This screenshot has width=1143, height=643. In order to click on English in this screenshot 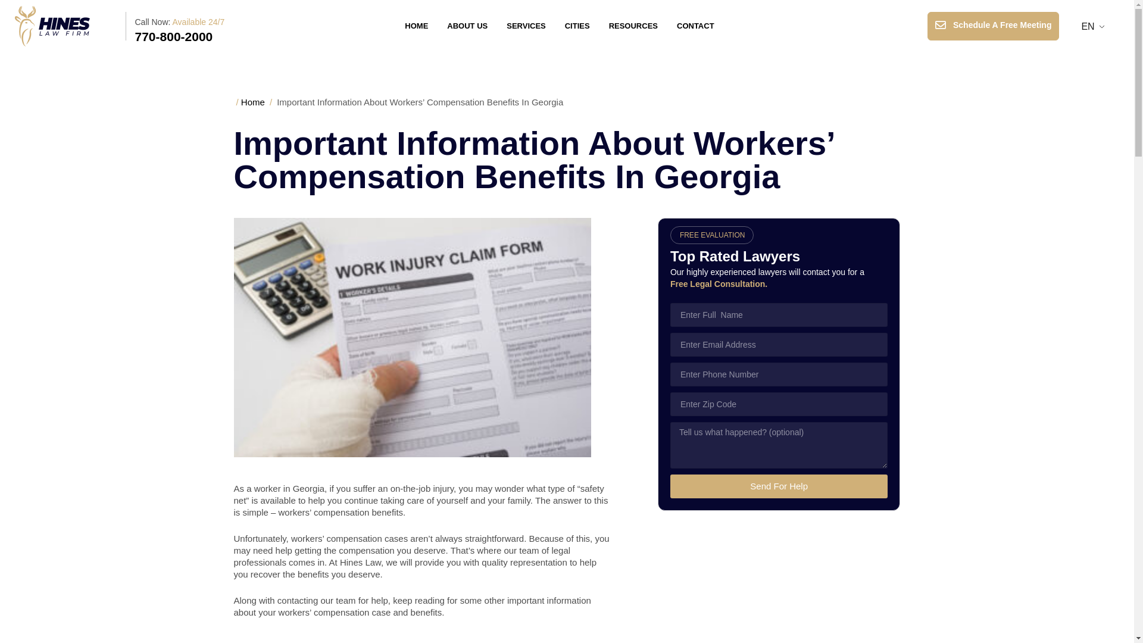, I will do `click(1088, 26)`.